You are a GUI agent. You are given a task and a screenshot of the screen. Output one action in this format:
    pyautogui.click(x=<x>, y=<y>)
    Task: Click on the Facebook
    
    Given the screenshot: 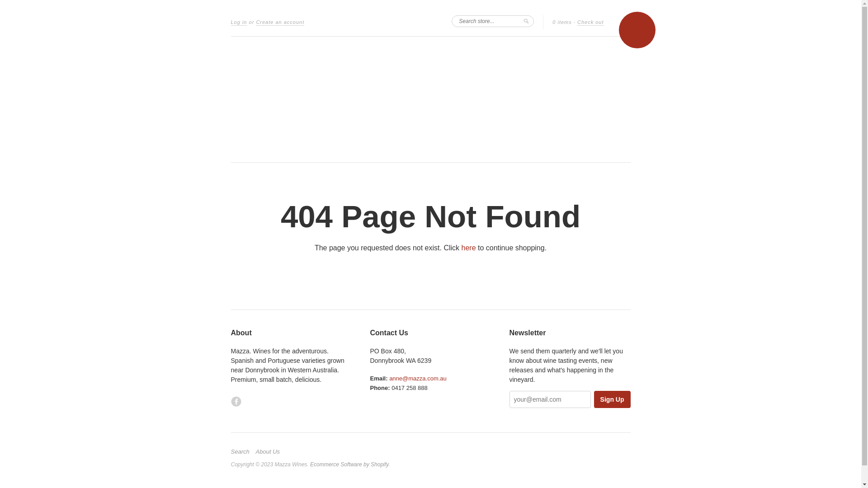 What is the action you would take?
    pyautogui.click(x=236, y=401)
    